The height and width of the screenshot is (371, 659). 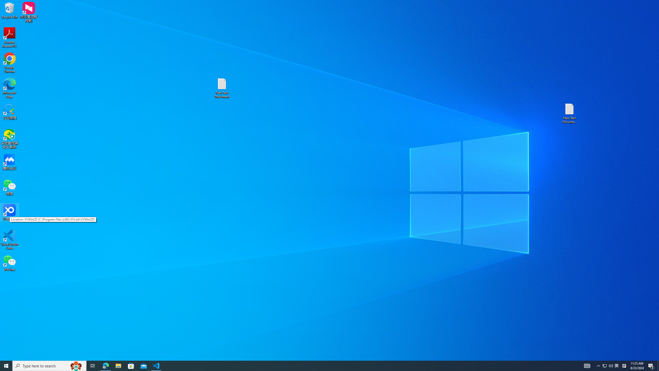 What do you see at coordinates (10, 10) in the screenshot?
I see `Tray Input Indicator - Chinese (Simplified, China)` at bounding box center [10, 10].